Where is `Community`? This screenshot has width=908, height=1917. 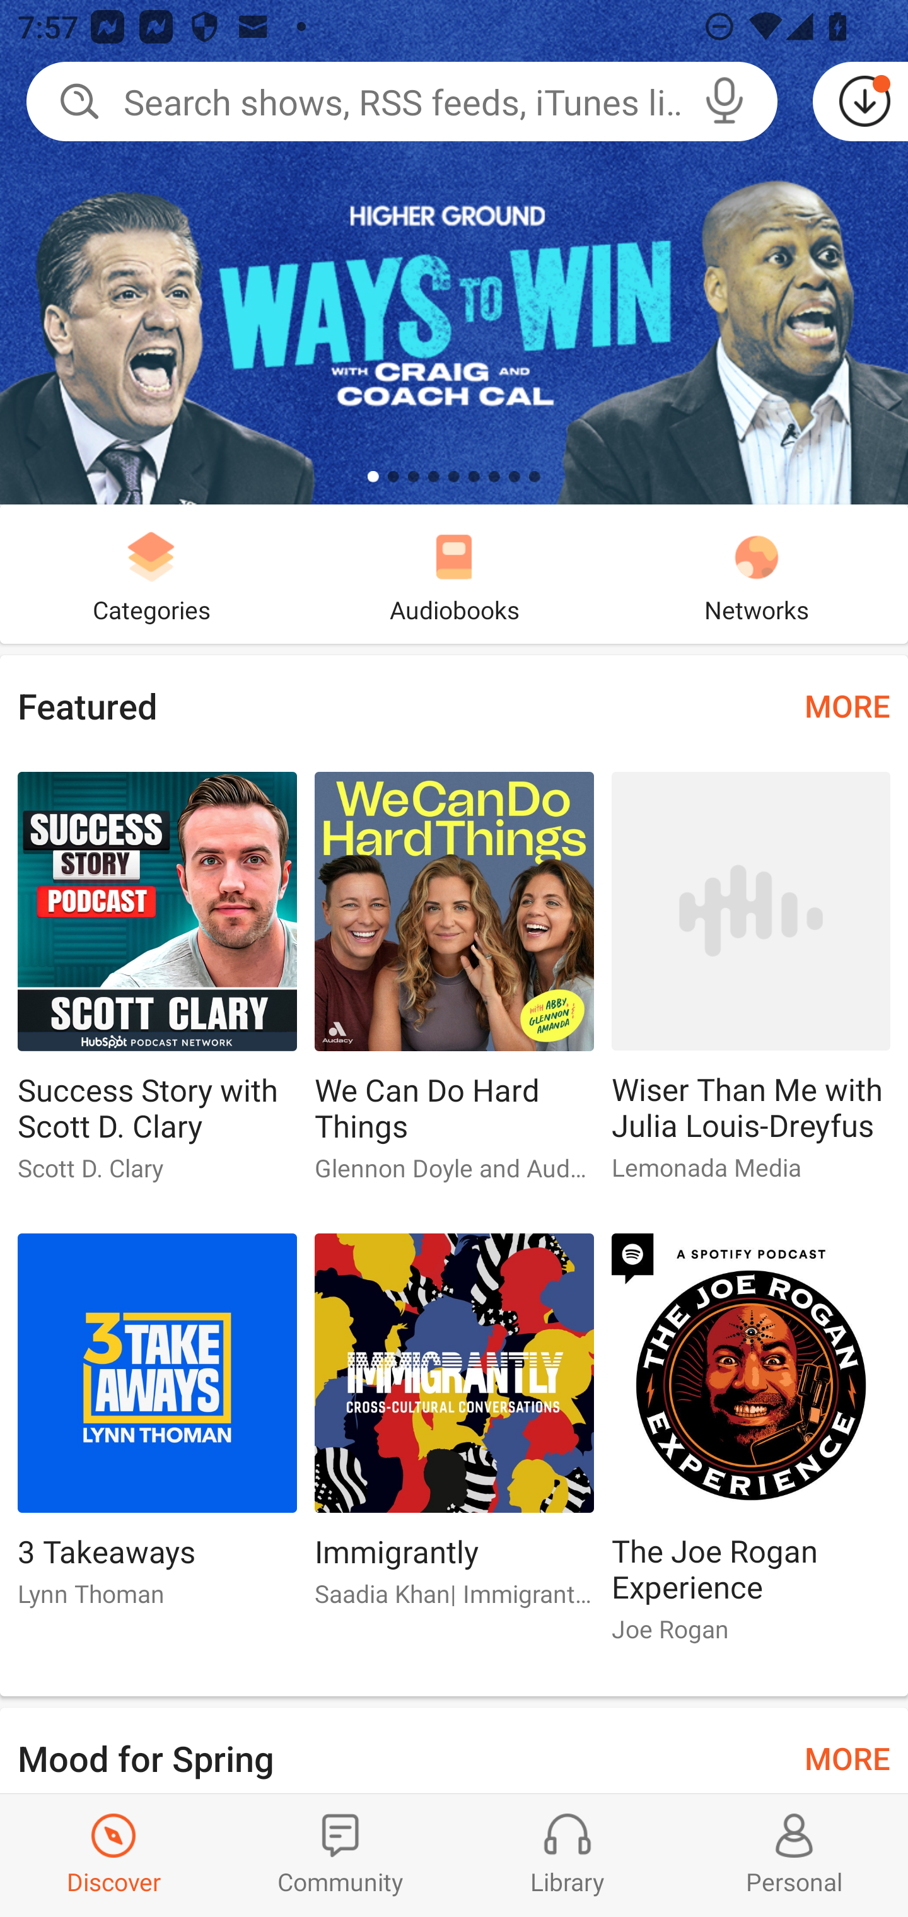 Community is located at coordinates (340, 1855).